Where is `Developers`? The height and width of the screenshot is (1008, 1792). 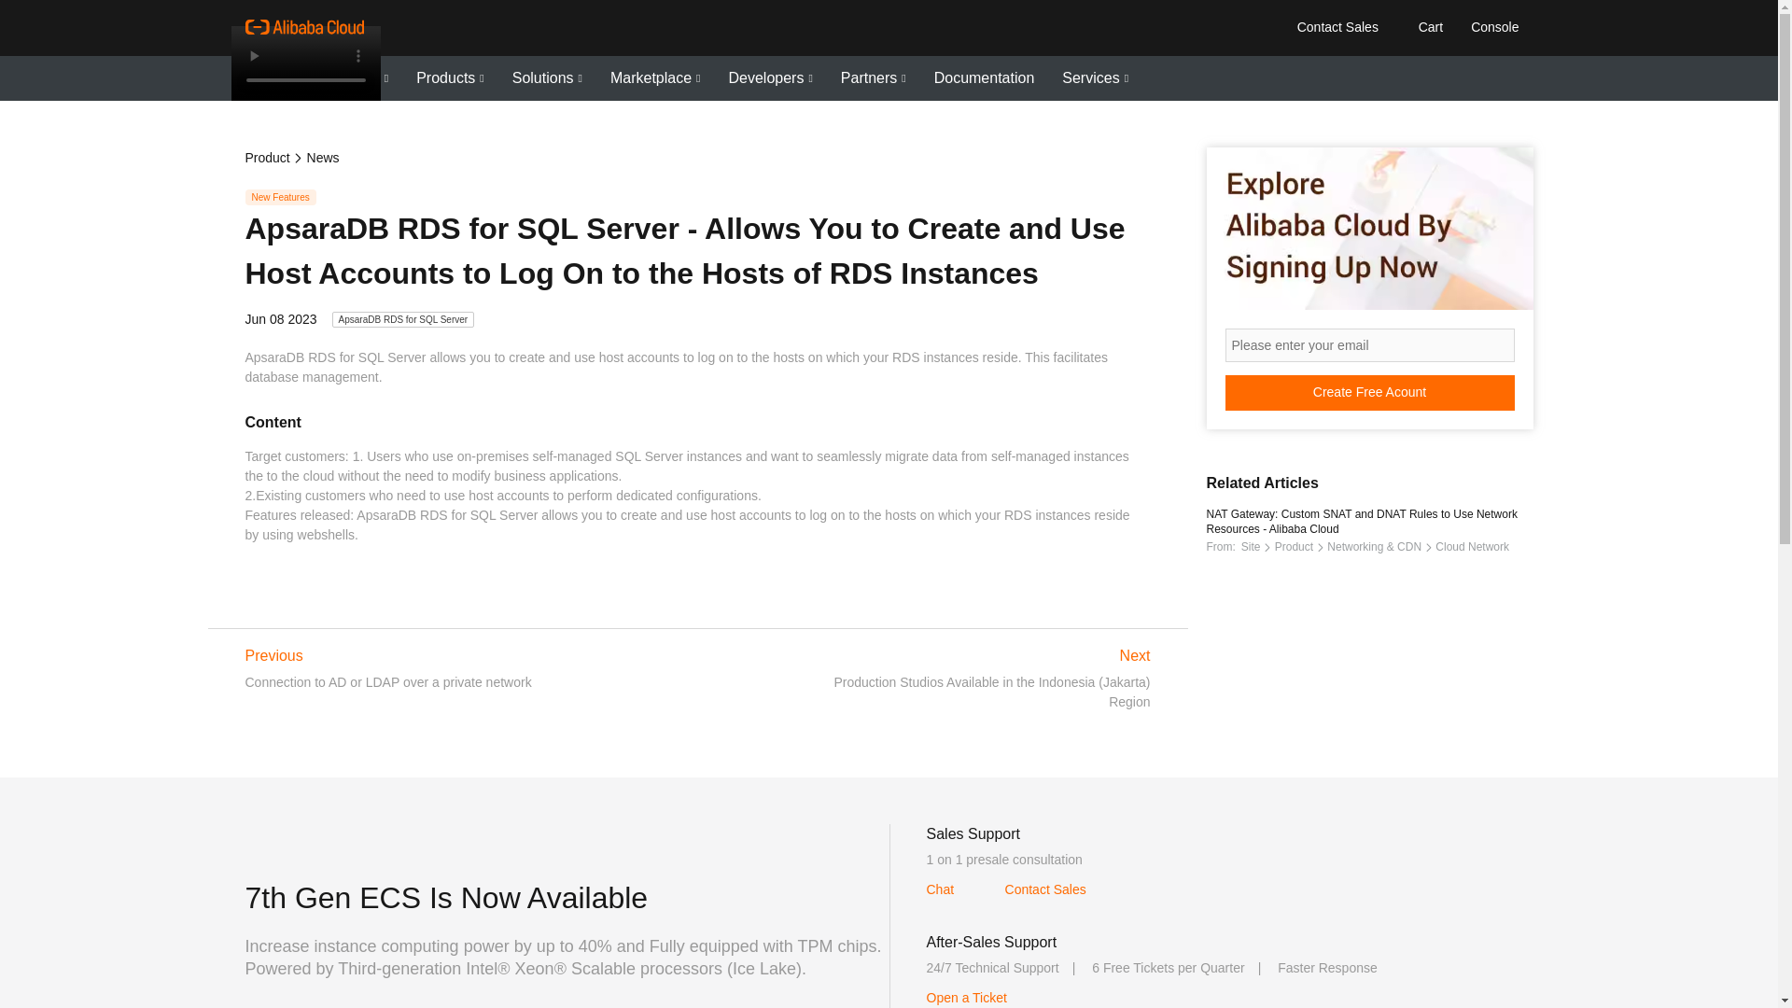
Developers is located at coordinates (769, 78).